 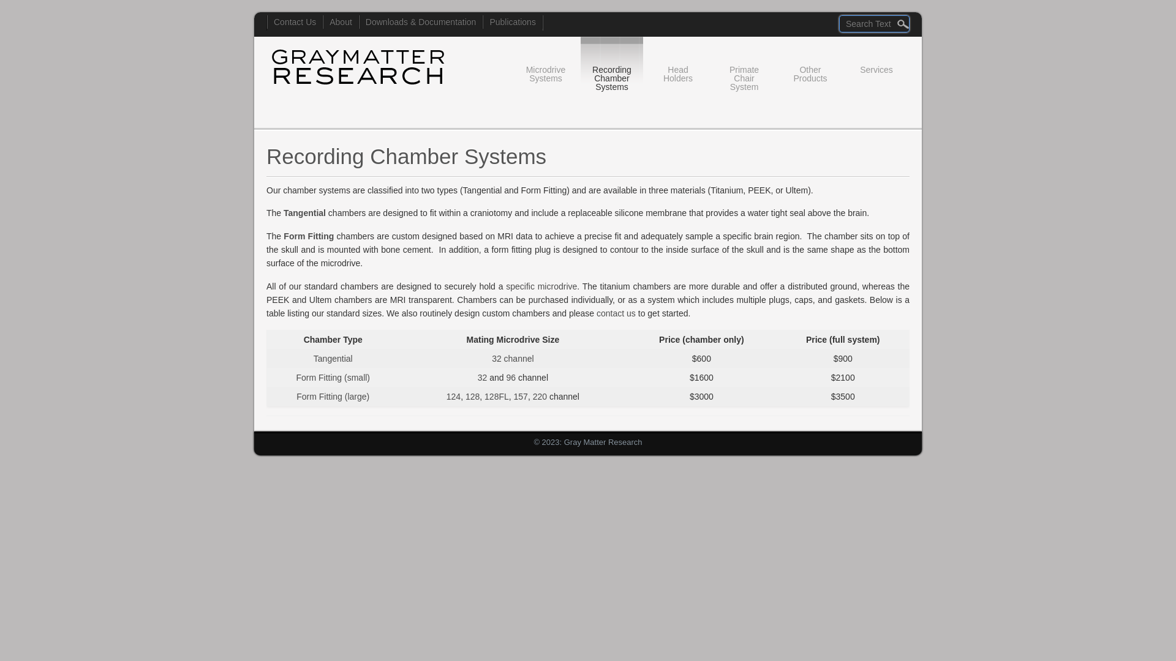 I want to click on Microdrive Systems, so click(x=546, y=66).